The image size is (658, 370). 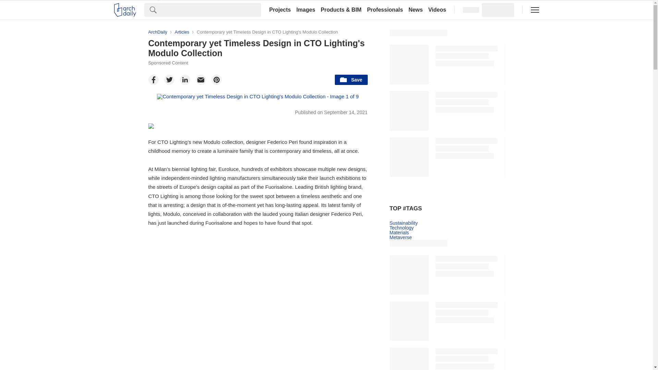 What do you see at coordinates (385, 10) in the screenshot?
I see `Professionals` at bounding box center [385, 10].